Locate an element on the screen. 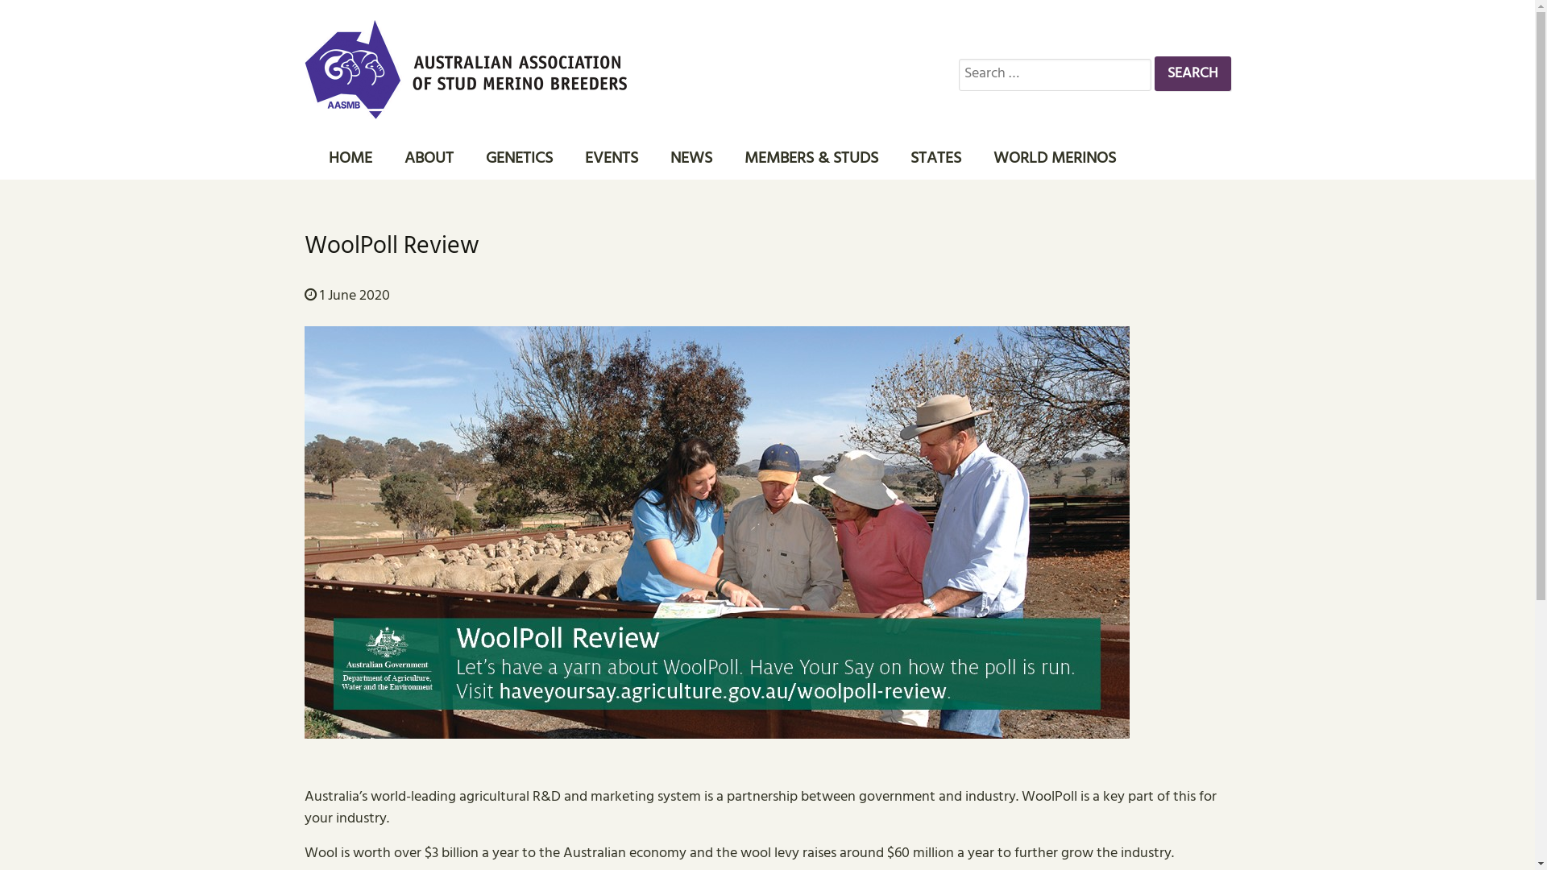  STATES is located at coordinates (936, 158).